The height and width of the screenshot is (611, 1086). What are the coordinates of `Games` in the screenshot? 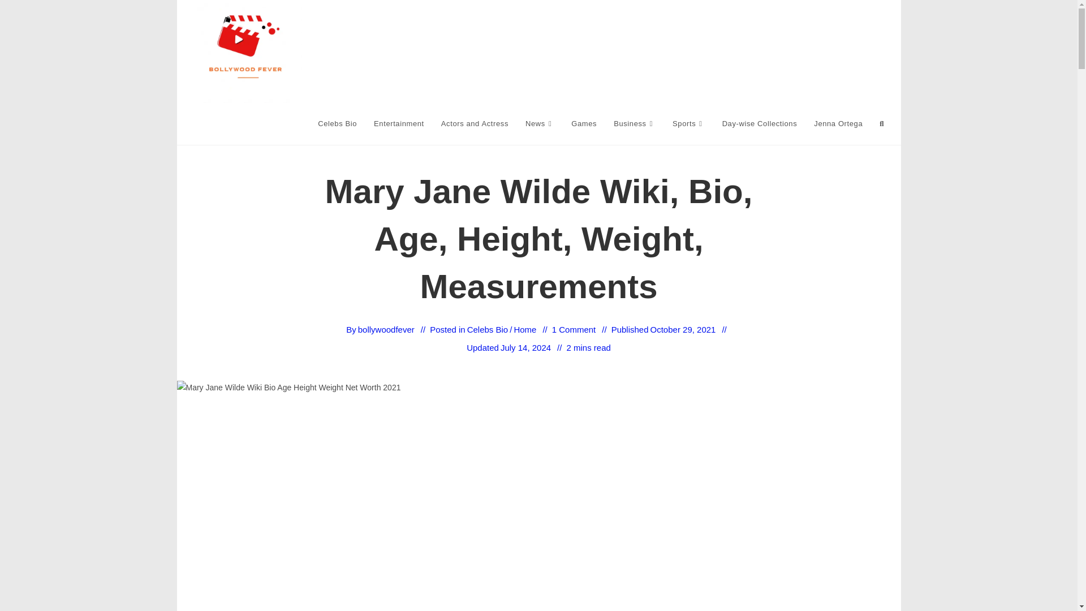 It's located at (584, 123).